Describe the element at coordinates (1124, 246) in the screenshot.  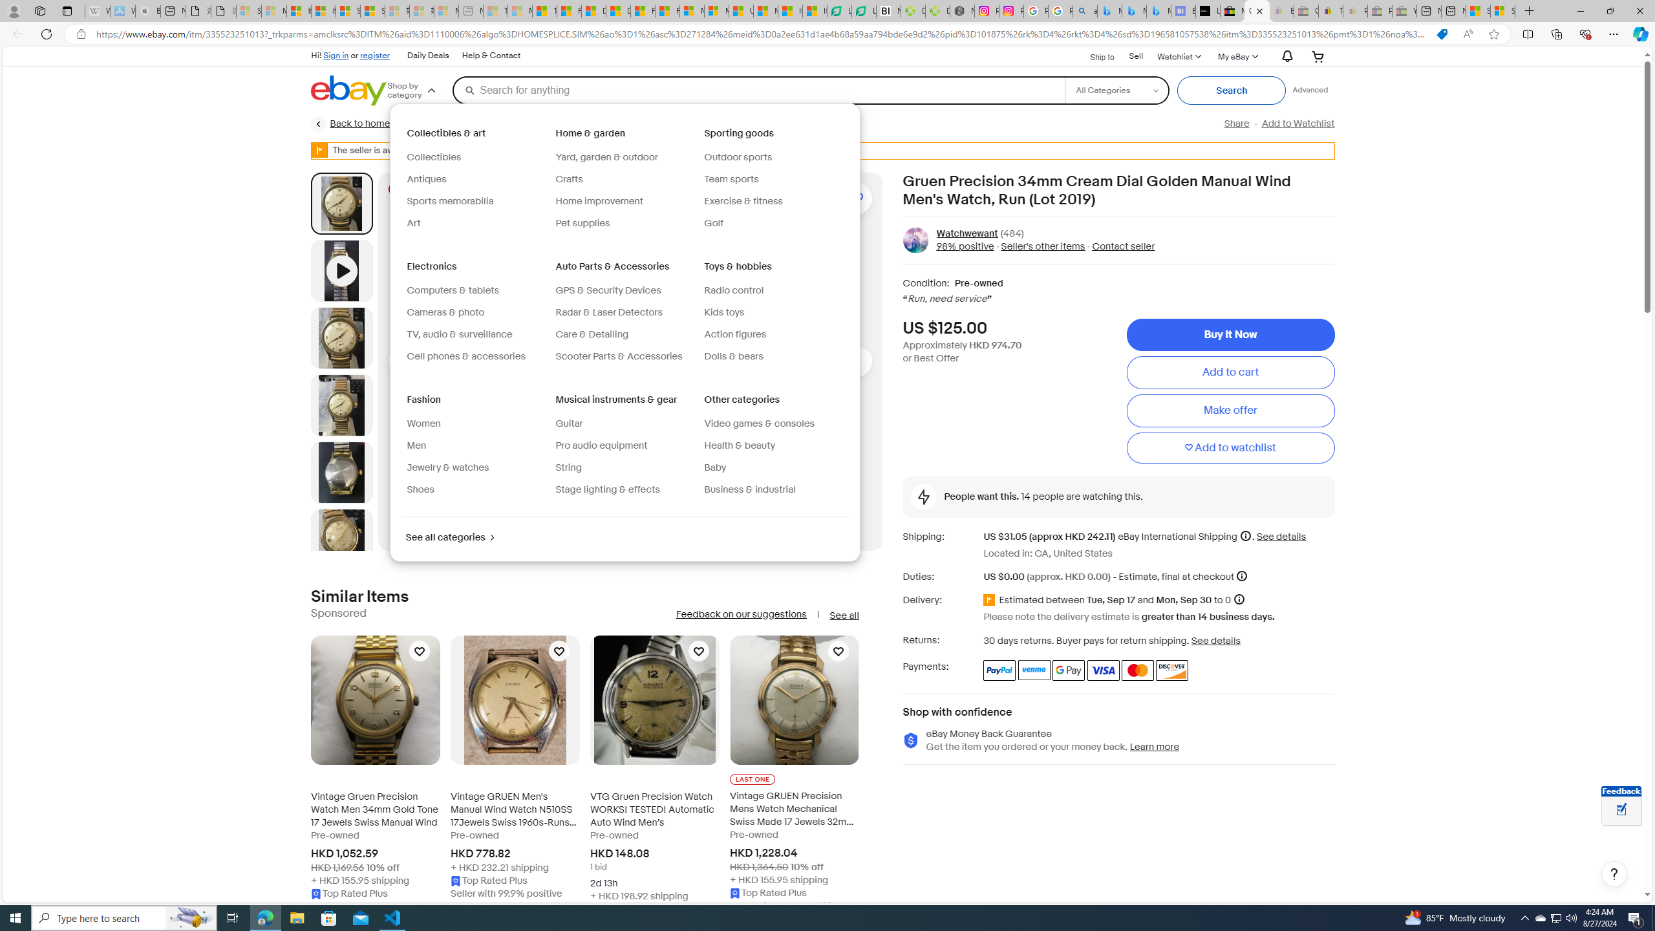
I see `Contact seller` at that location.